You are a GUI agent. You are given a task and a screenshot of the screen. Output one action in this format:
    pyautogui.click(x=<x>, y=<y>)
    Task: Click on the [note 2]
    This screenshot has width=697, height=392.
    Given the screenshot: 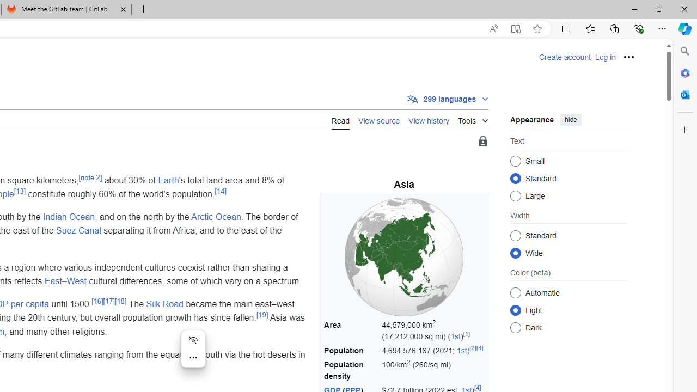 What is the action you would take?
    pyautogui.click(x=90, y=177)
    